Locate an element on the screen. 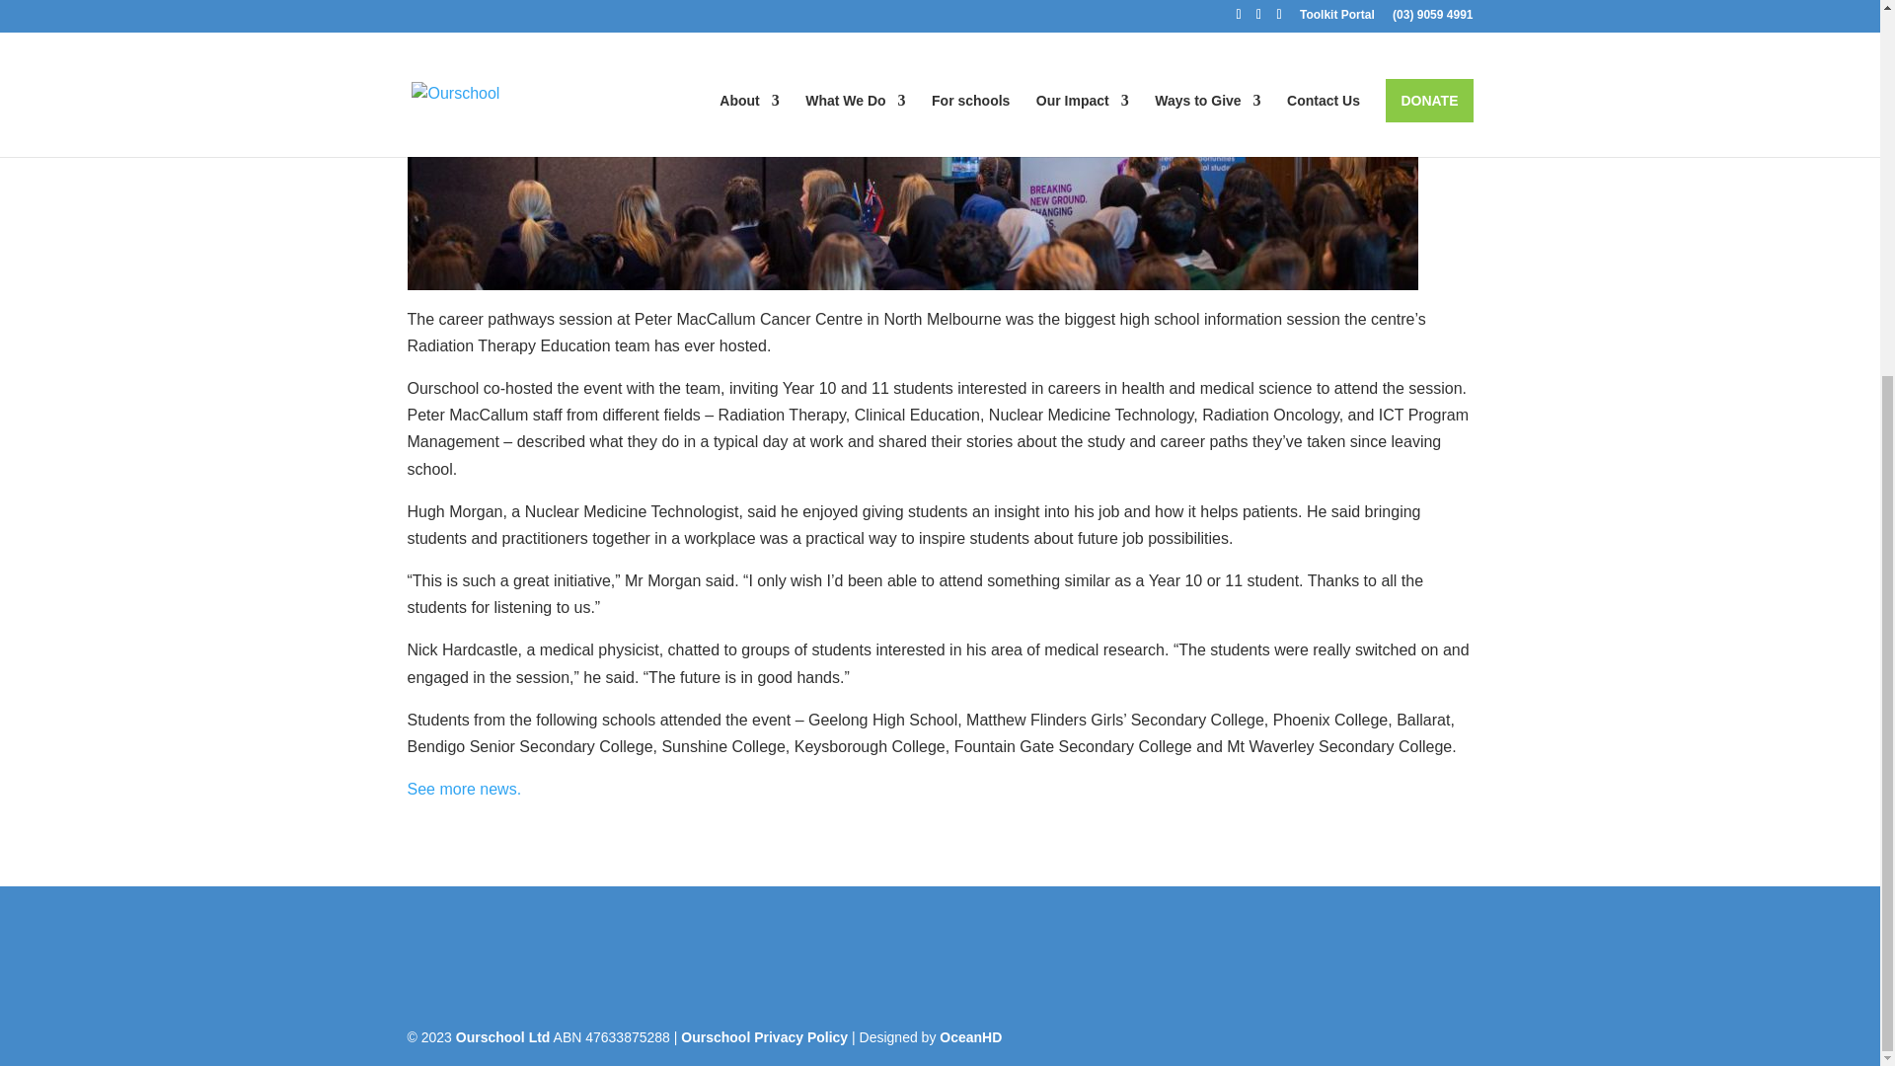  Ourschool Privacy Policy is located at coordinates (764, 1037).